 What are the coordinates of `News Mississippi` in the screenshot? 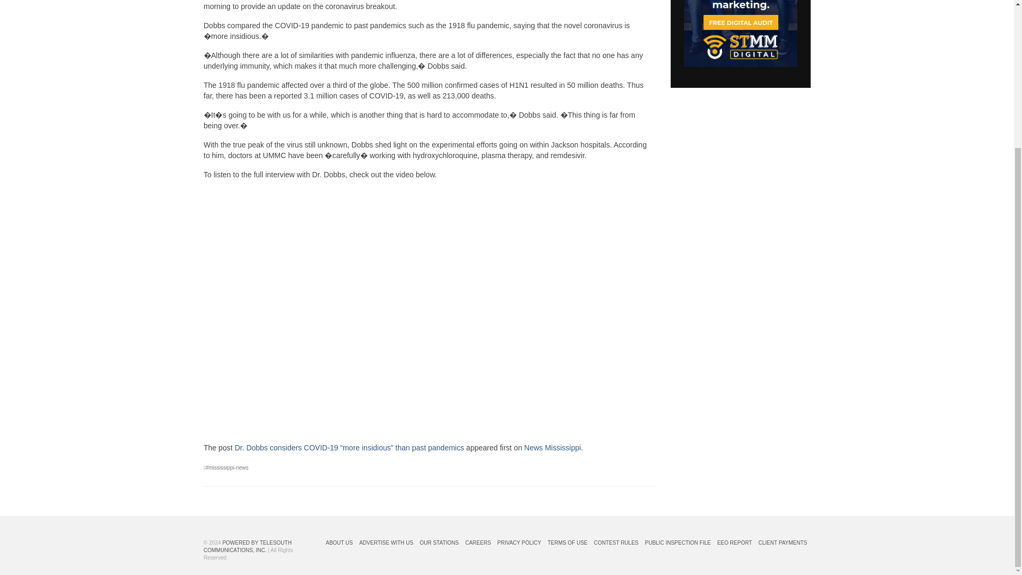 It's located at (553, 447).